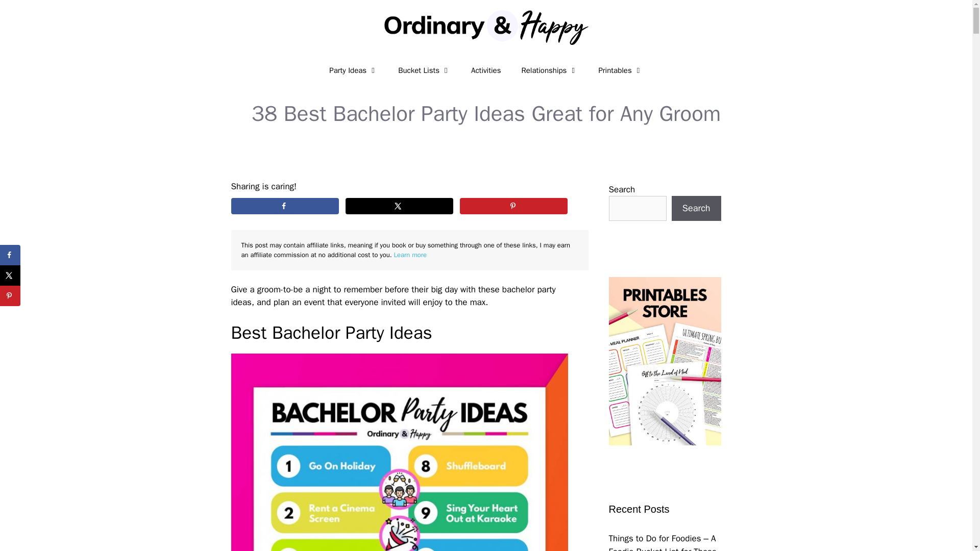 The height and width of the screenshot is (551, 980). I want to click on Share on X, so click(399, 206).